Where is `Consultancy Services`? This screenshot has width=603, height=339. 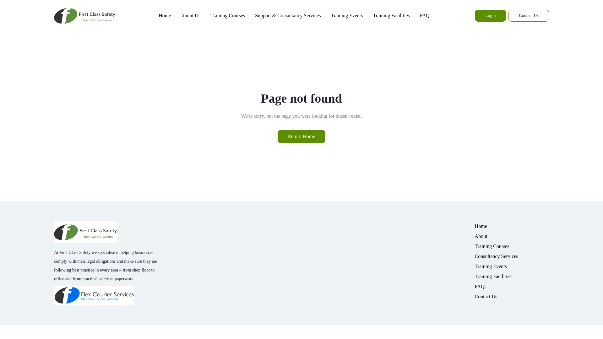
Consultancy Services is located at coordinates (512, 256).